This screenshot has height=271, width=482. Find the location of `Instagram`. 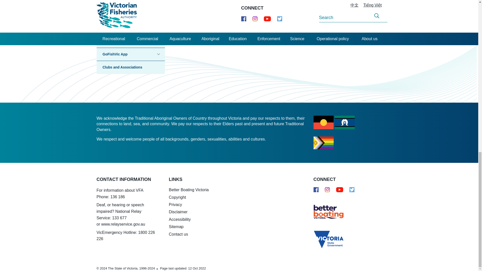

Instagram is located at coordinates (327, 190).